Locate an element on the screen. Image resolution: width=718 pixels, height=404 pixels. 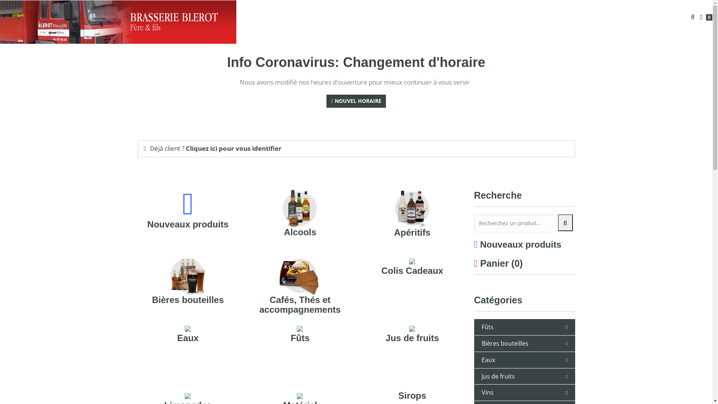
Vins is located at coordinates (488, 392).